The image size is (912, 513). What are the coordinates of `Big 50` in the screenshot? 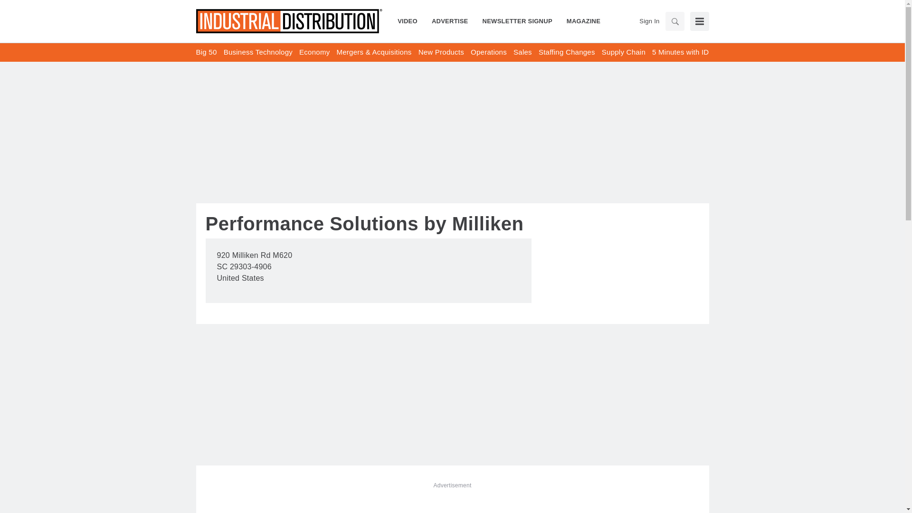 It's located at (206, 52).